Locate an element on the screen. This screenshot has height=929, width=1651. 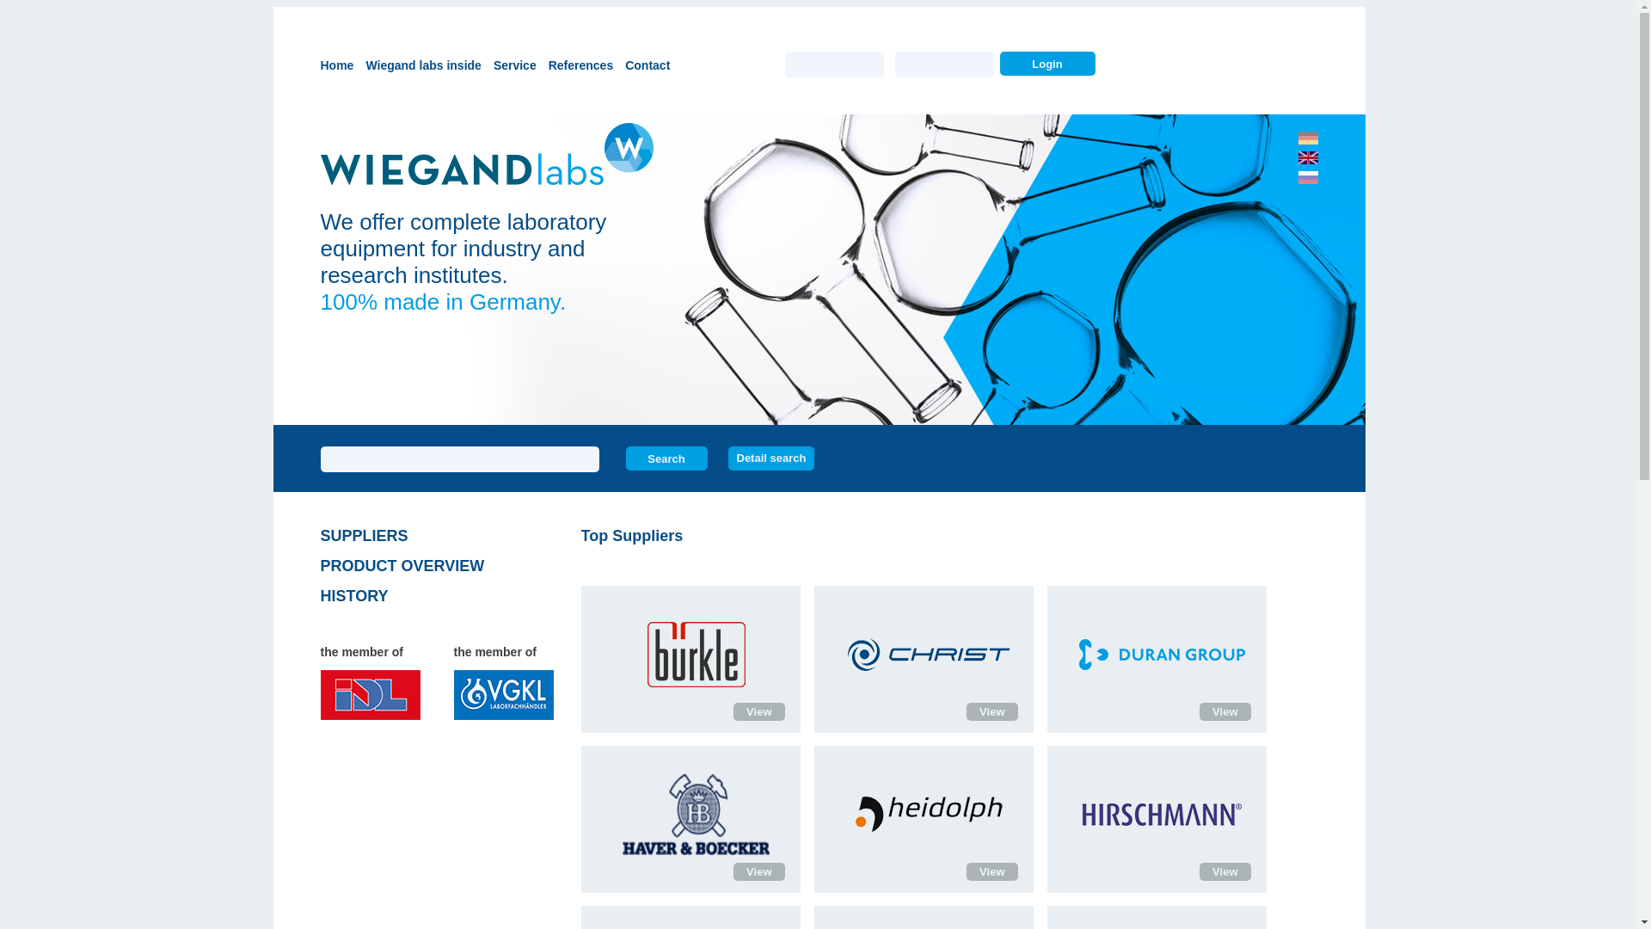
Search is located at coordinates (666, 458).